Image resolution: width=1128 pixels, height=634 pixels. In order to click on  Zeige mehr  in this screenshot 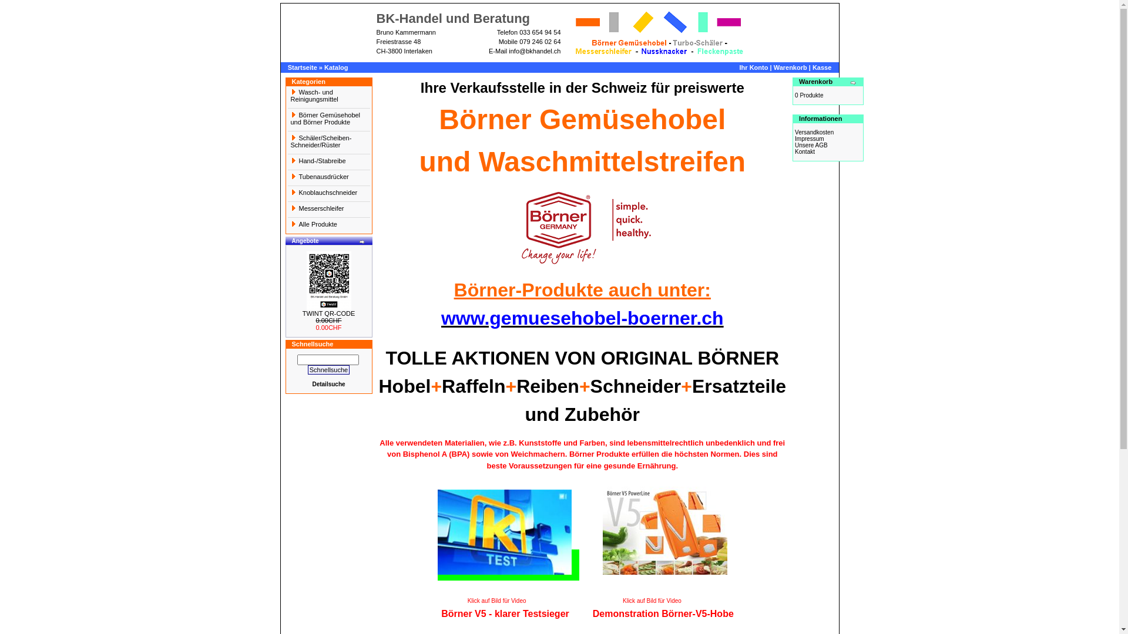, I will do `click(854, 83)`.